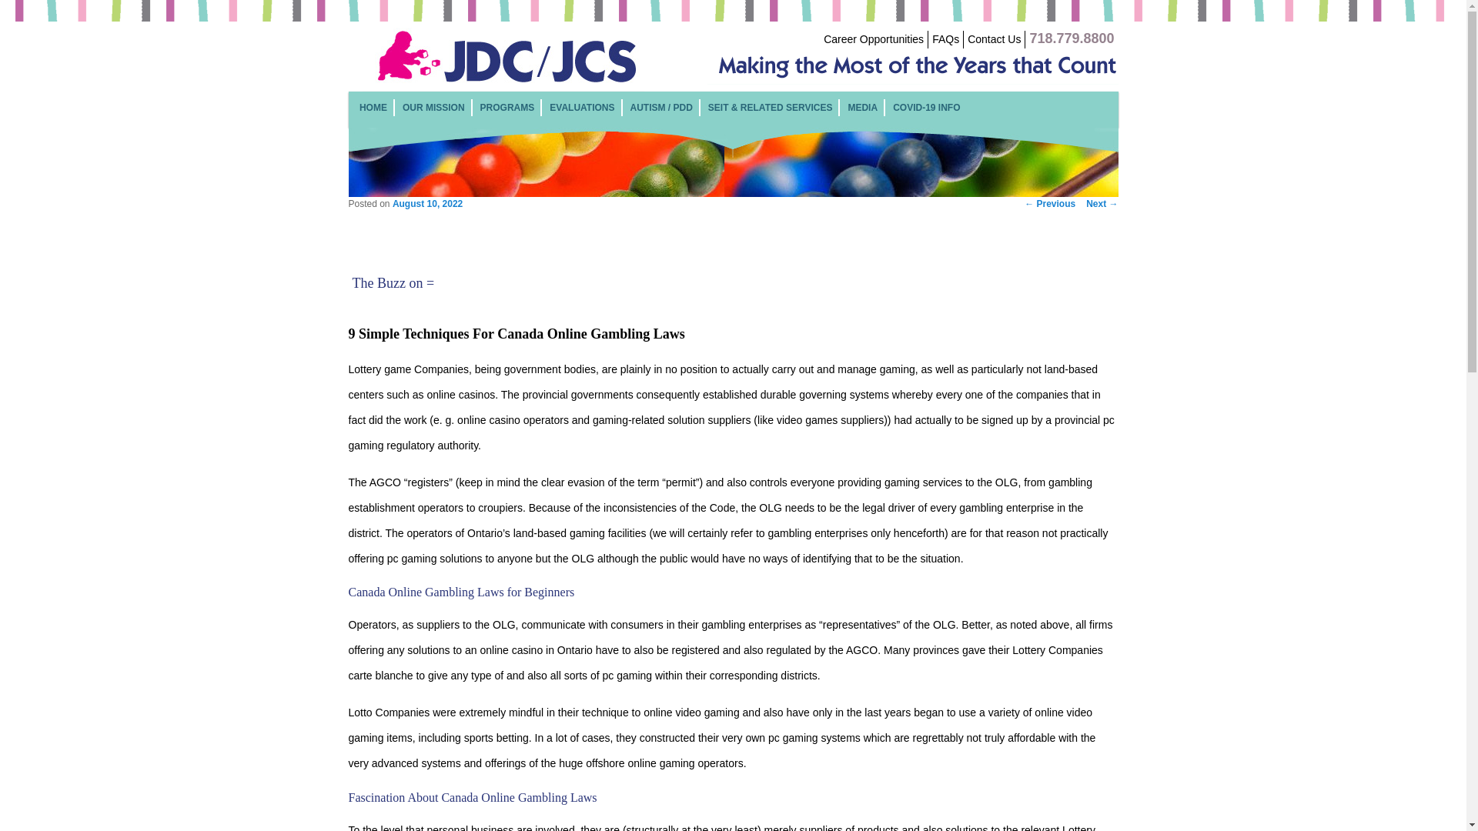 Image resolution: width=1478 pixels, height=831 pixels. What do you see at coordinates (945, 39) in the screenshot?
I see `FAQs` at bounding box center [945, 39].